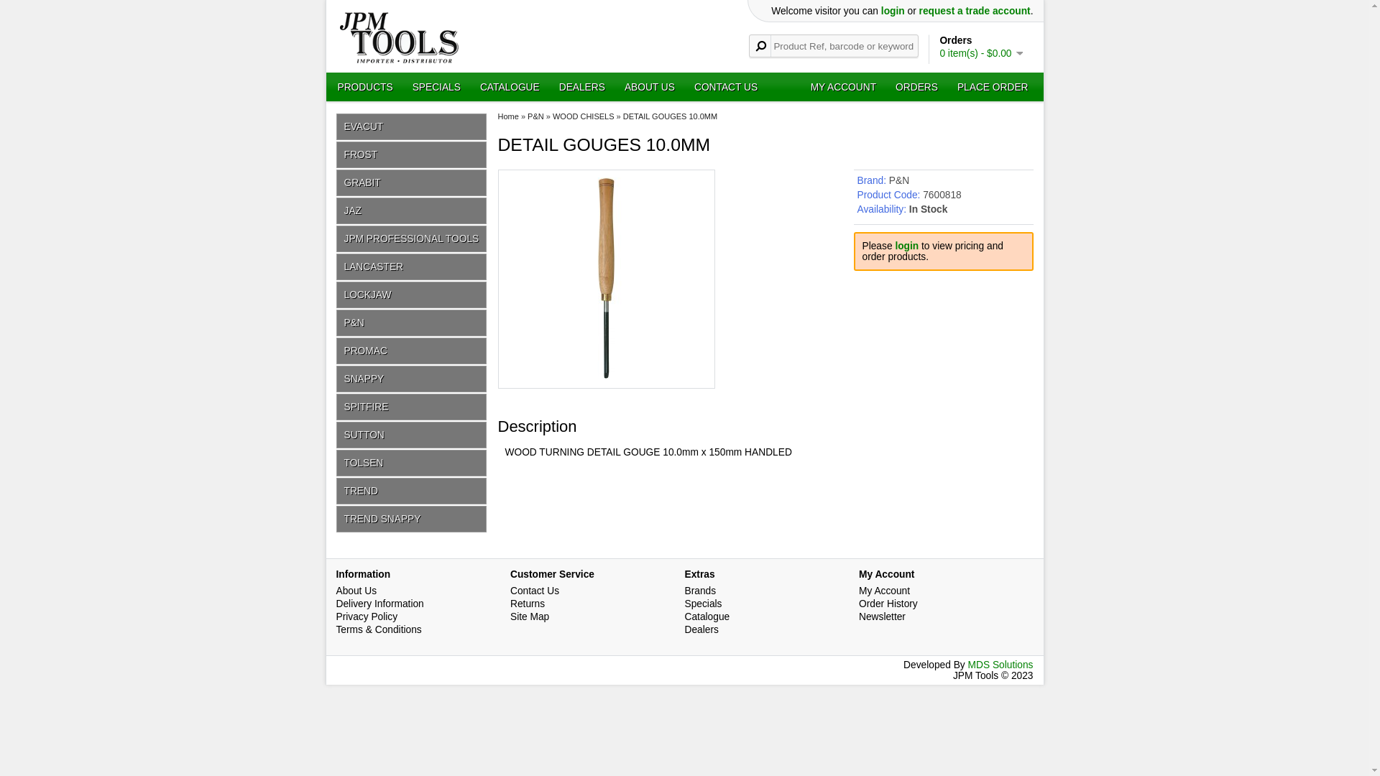  I want to click on Specials, so click(703, 604).